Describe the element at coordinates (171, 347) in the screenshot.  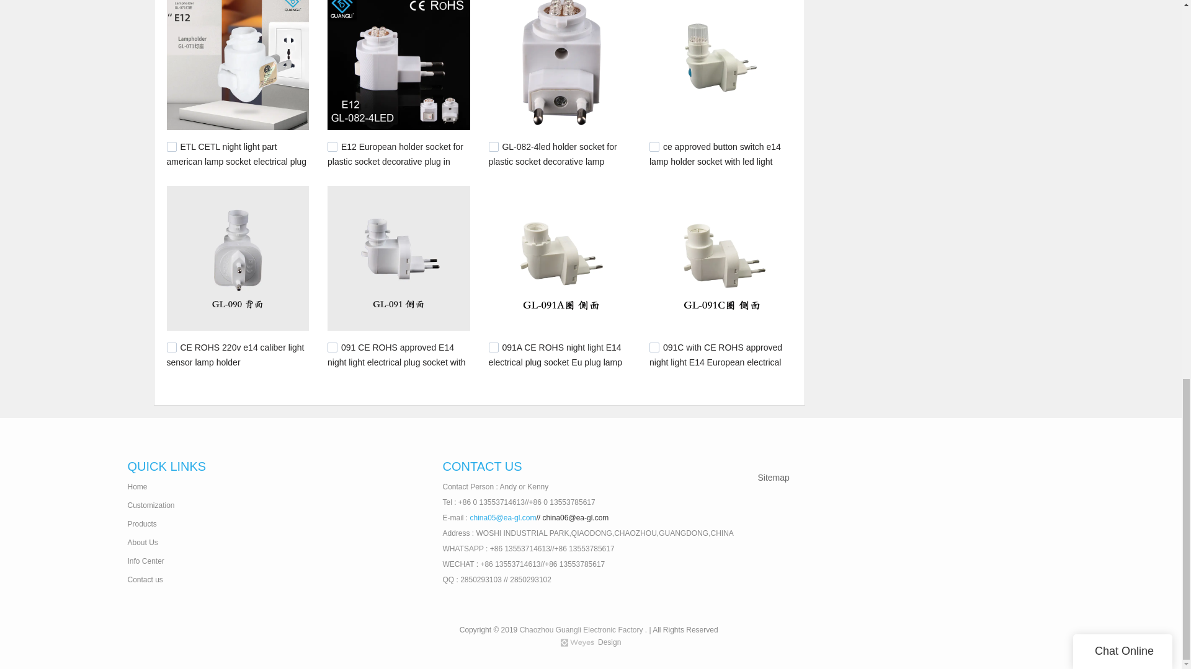
I see `10416` at that location.